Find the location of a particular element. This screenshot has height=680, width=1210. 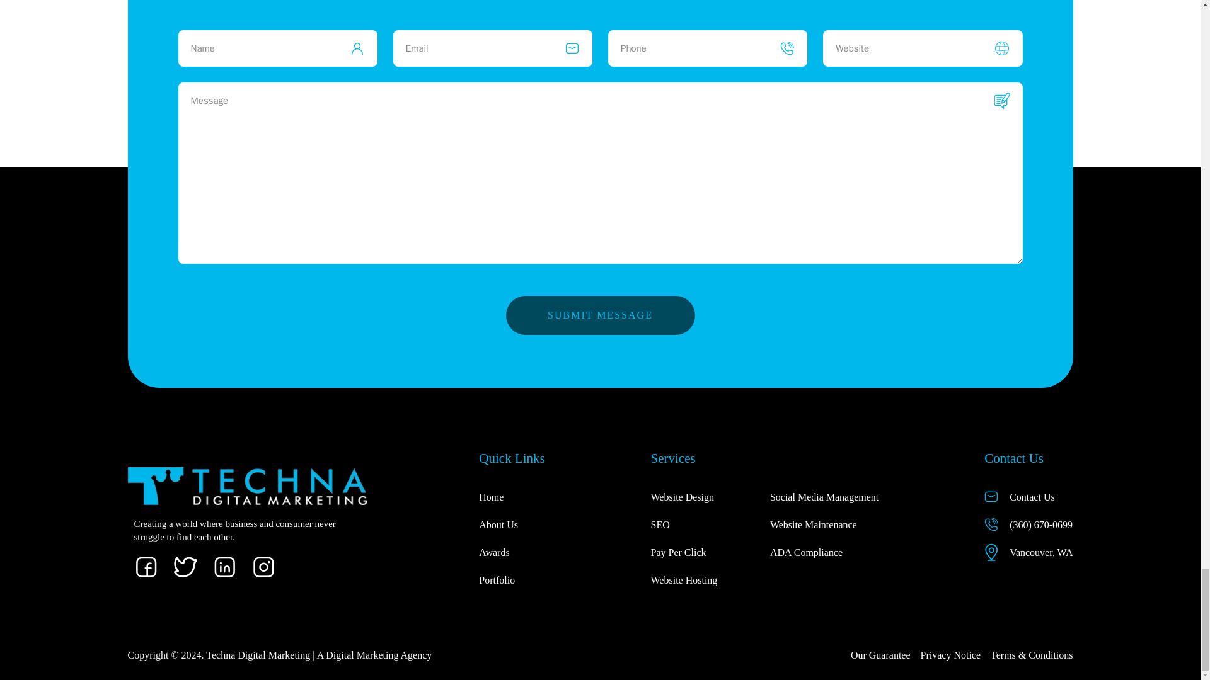

Facebook is located at coordinates (145, 567).